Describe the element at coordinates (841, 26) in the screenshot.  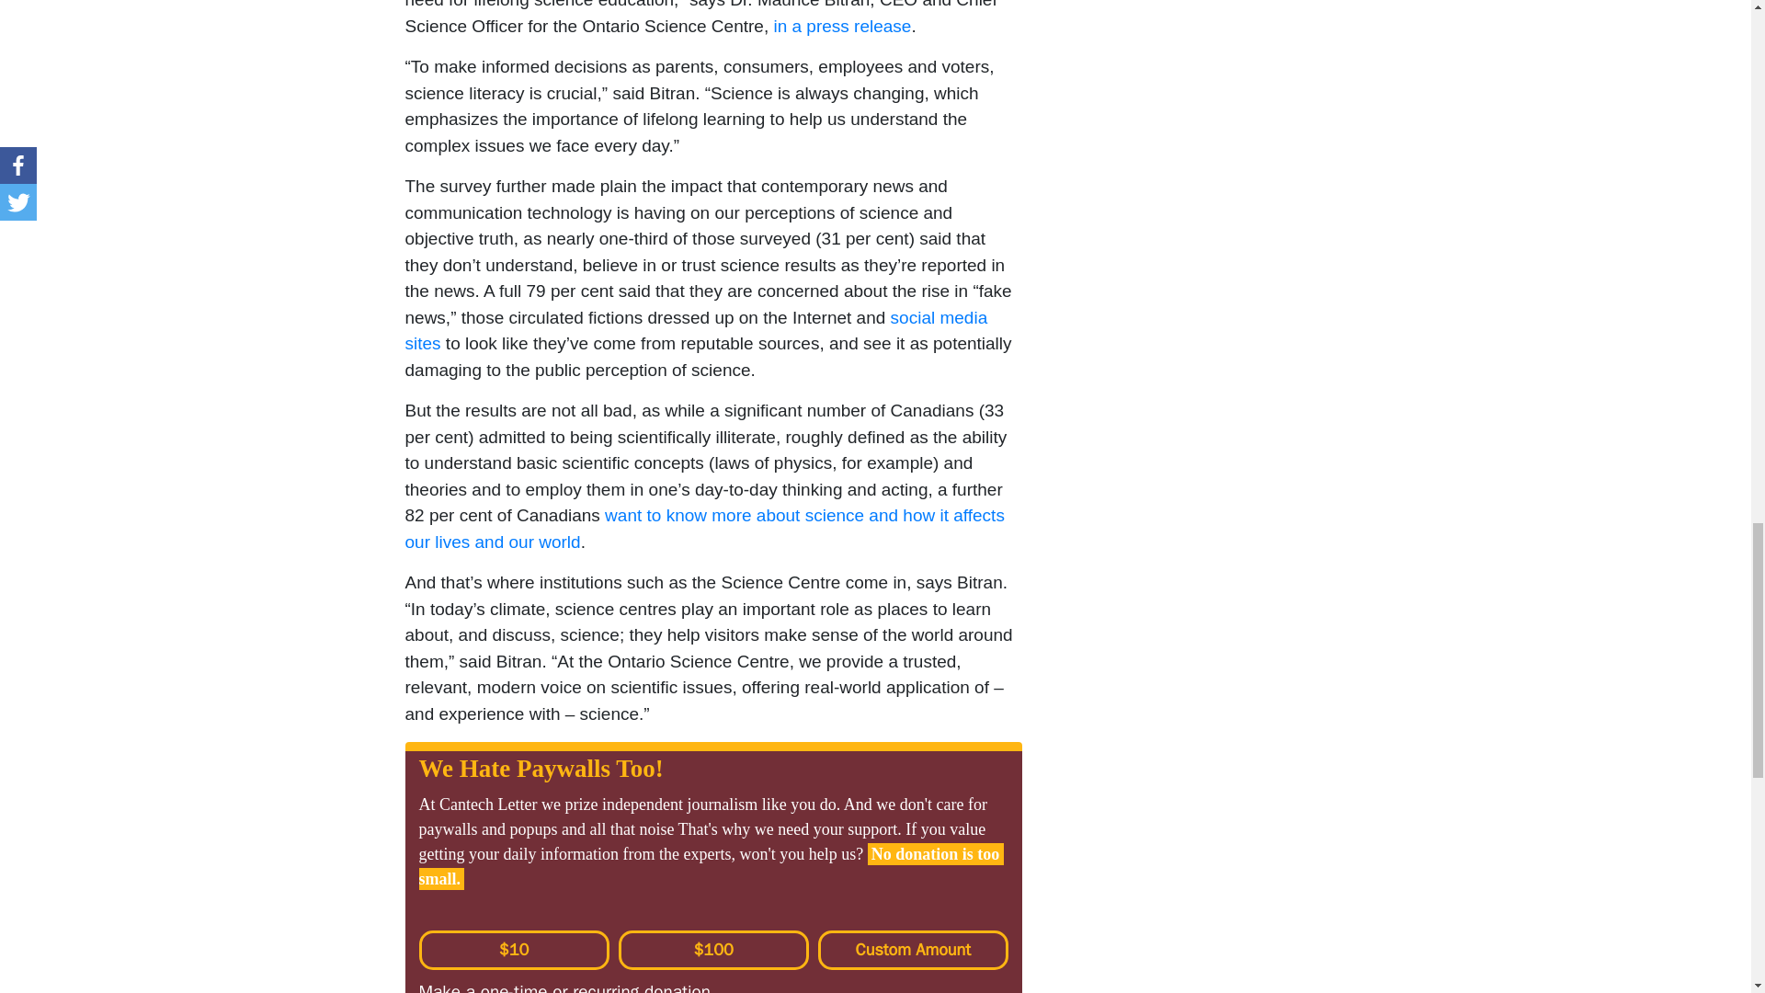
I see `in a press release` at that location.